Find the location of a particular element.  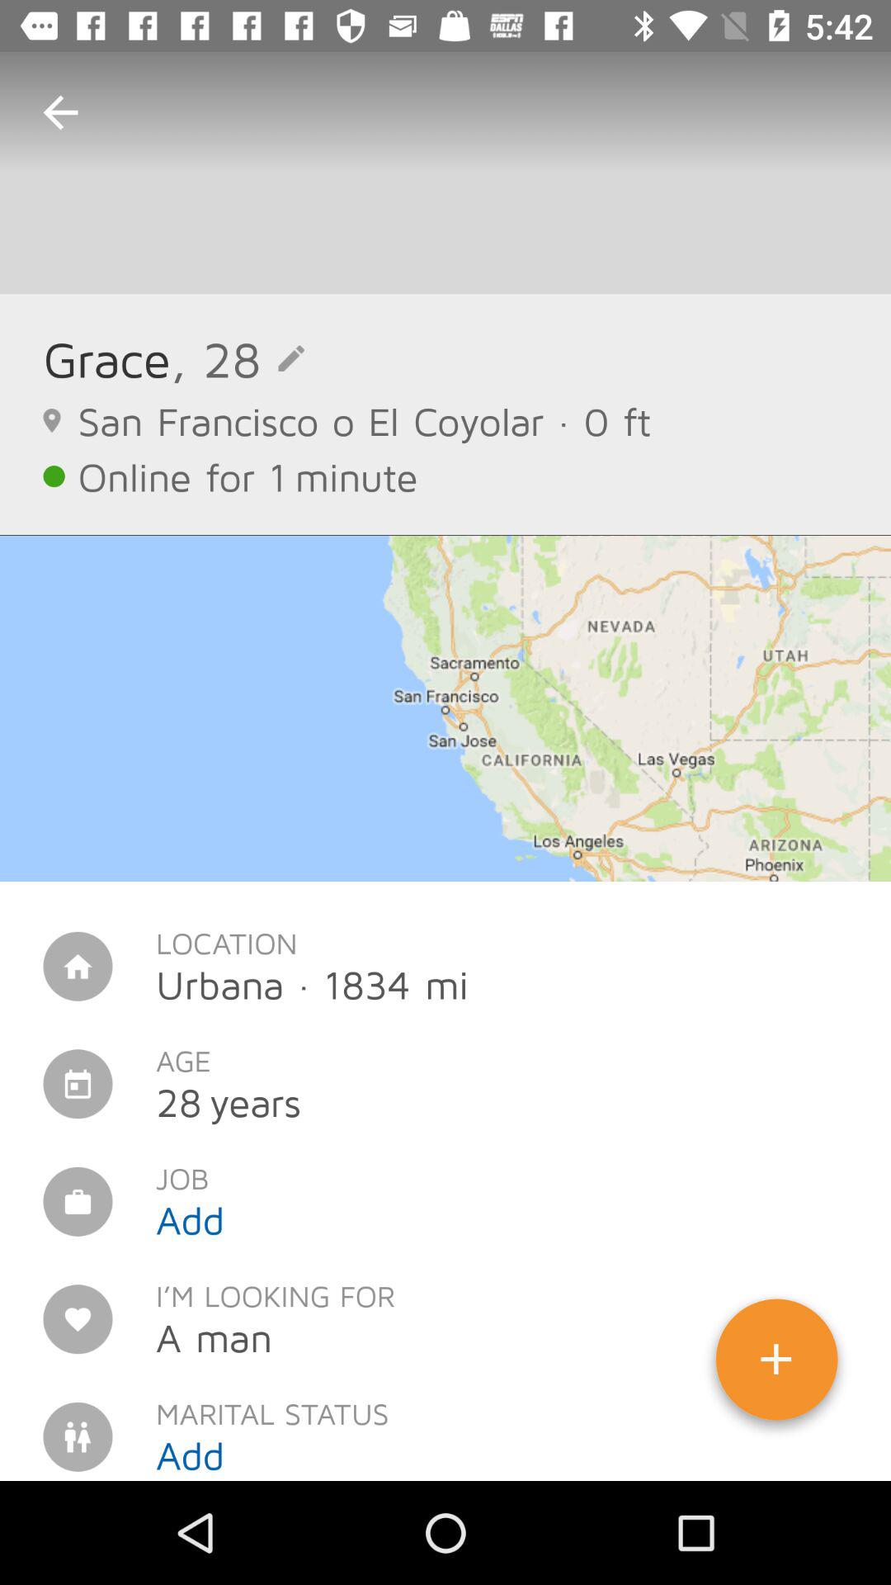

press the grace icon is located at coordinates (106, 358).